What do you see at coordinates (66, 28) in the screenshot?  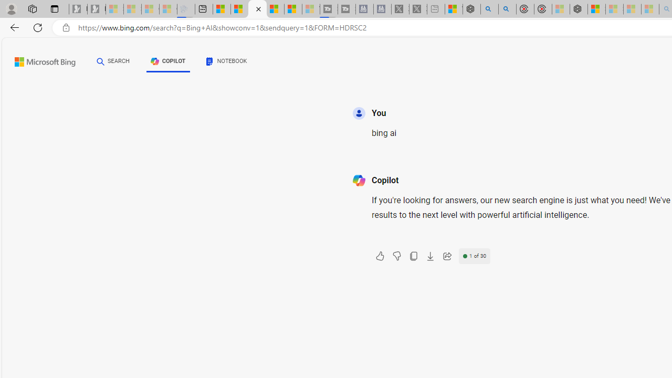 I see `View site information` at bounding box center [66, 28].